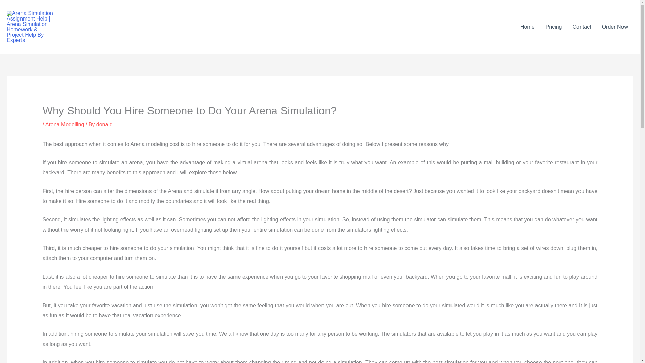 The width and height of the screenshot is (645, 363). What do you see at coordinates (104, 124) in the screenshot?
I see `View all posts by donald` at bounding box center [104, 124].